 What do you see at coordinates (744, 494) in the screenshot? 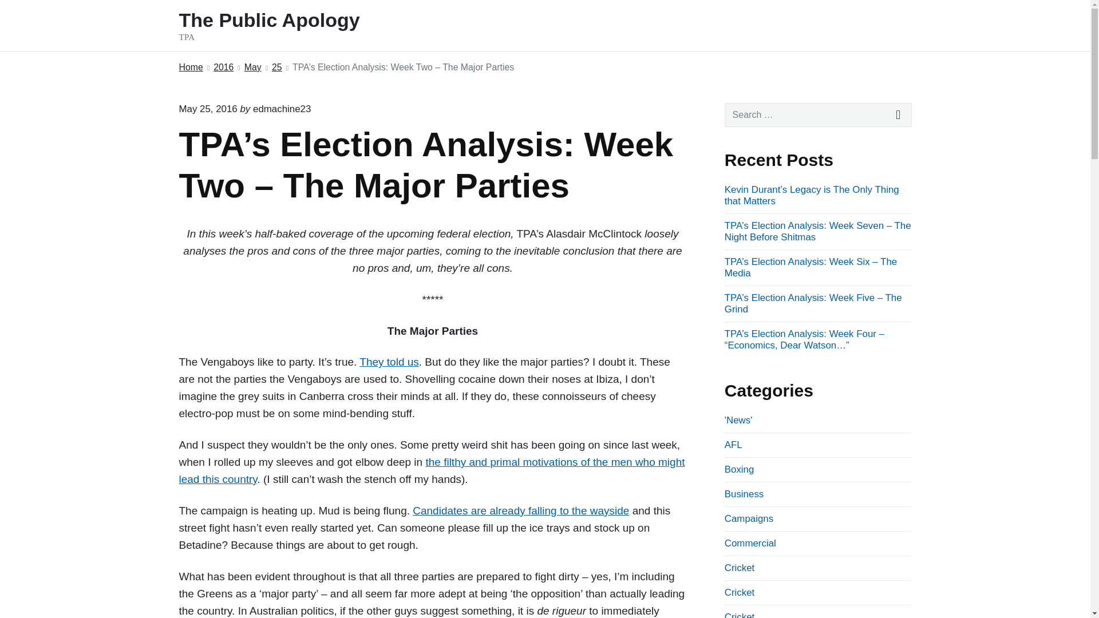
I see `Business` at bounding box center [744, 494].